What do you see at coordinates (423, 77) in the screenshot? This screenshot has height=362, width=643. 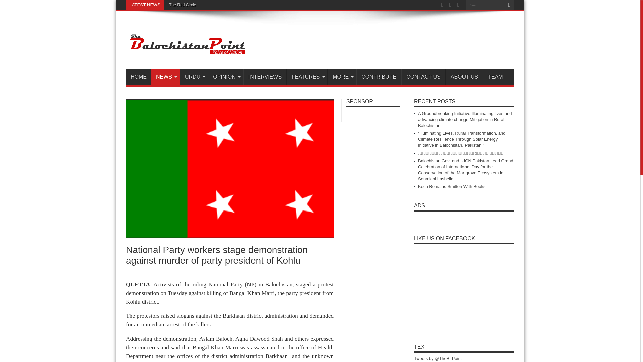 I see `CONTACT US` at bounding box center [423, 77].